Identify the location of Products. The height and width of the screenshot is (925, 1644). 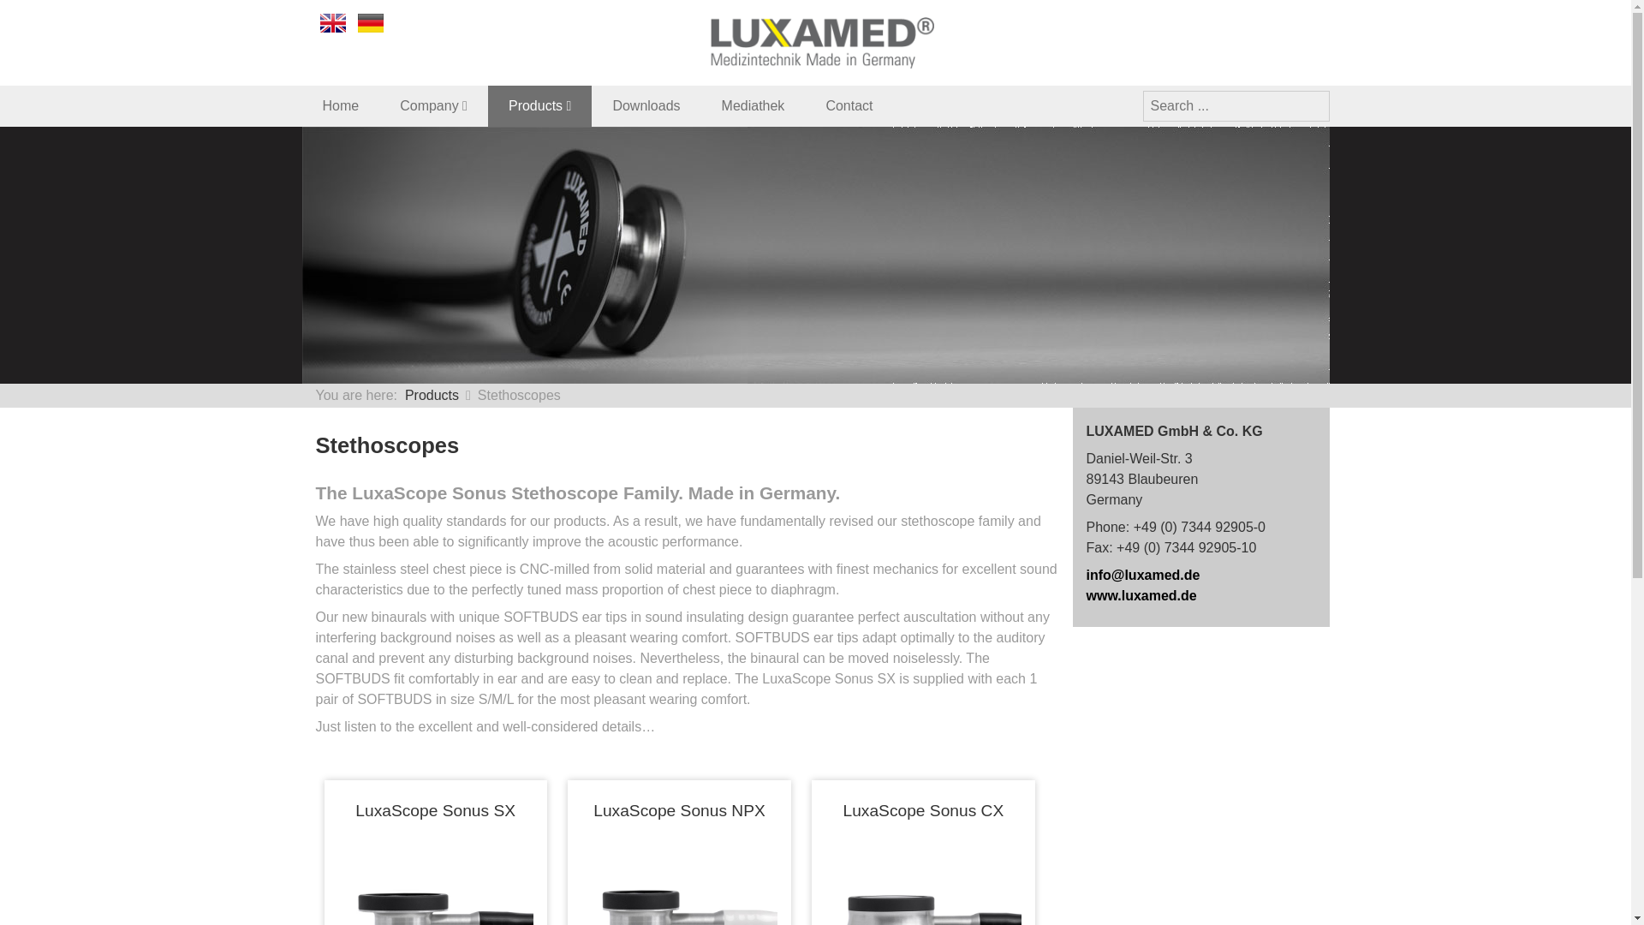
(539, 106).